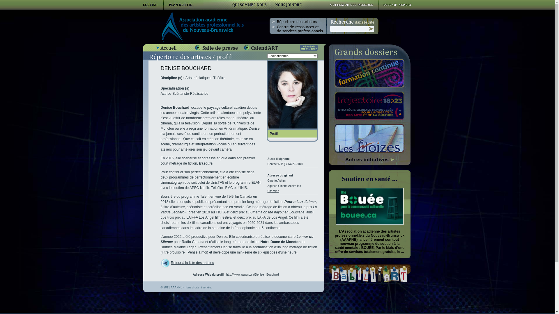 The image size is (559, 314). What do you see at coordinates (179, 5) in the screenshot?
I see `Plan du site` at bounding box center [179, 5].